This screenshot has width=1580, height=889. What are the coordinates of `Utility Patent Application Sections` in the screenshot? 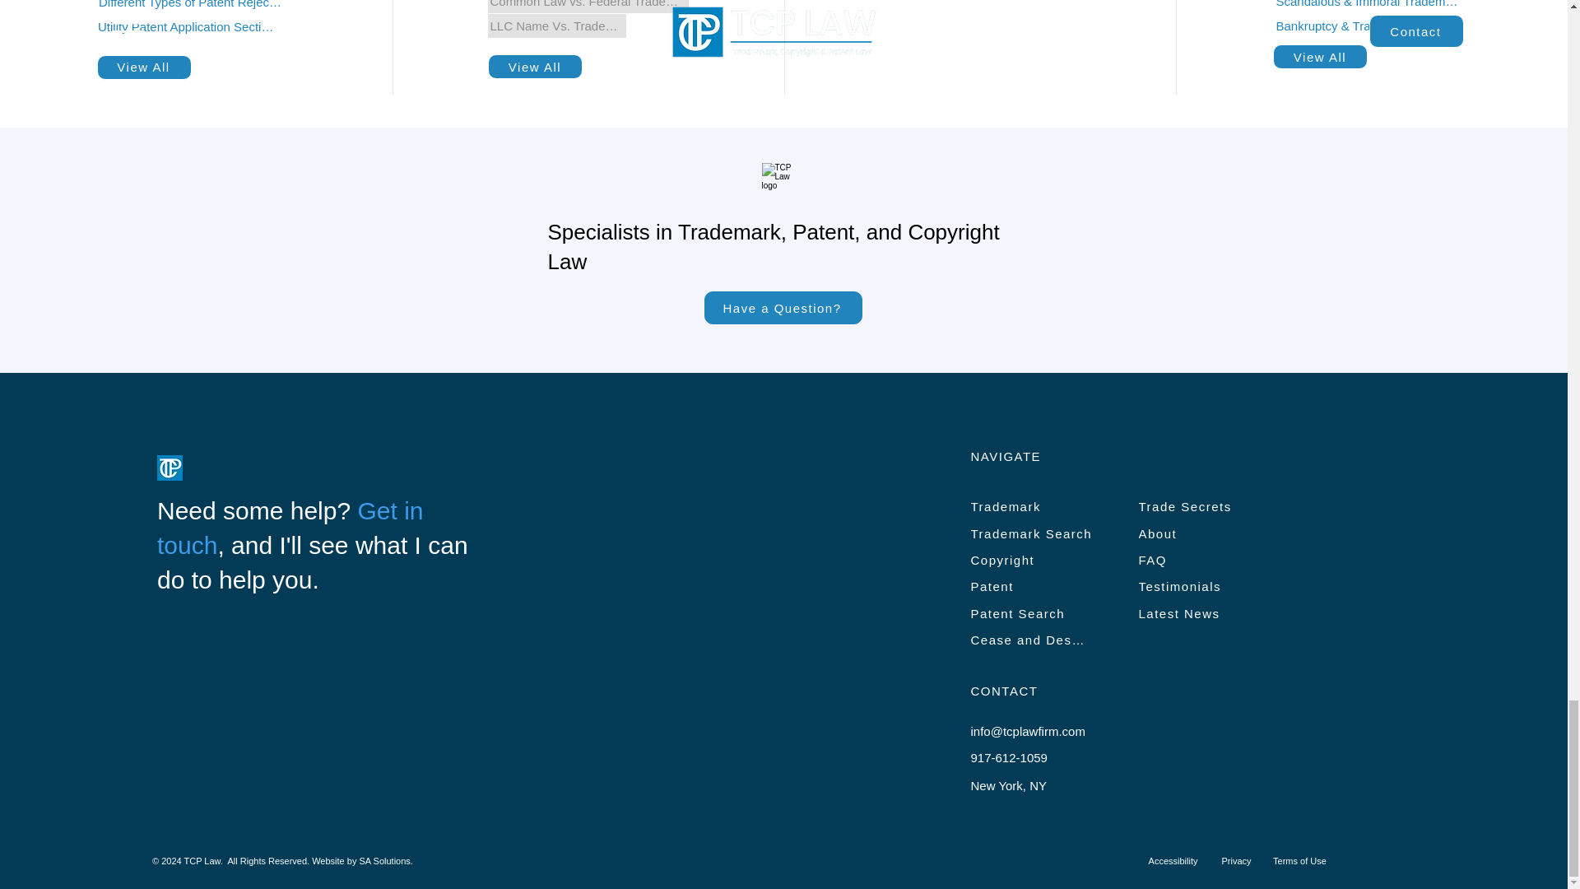 It's located at (187, 26).